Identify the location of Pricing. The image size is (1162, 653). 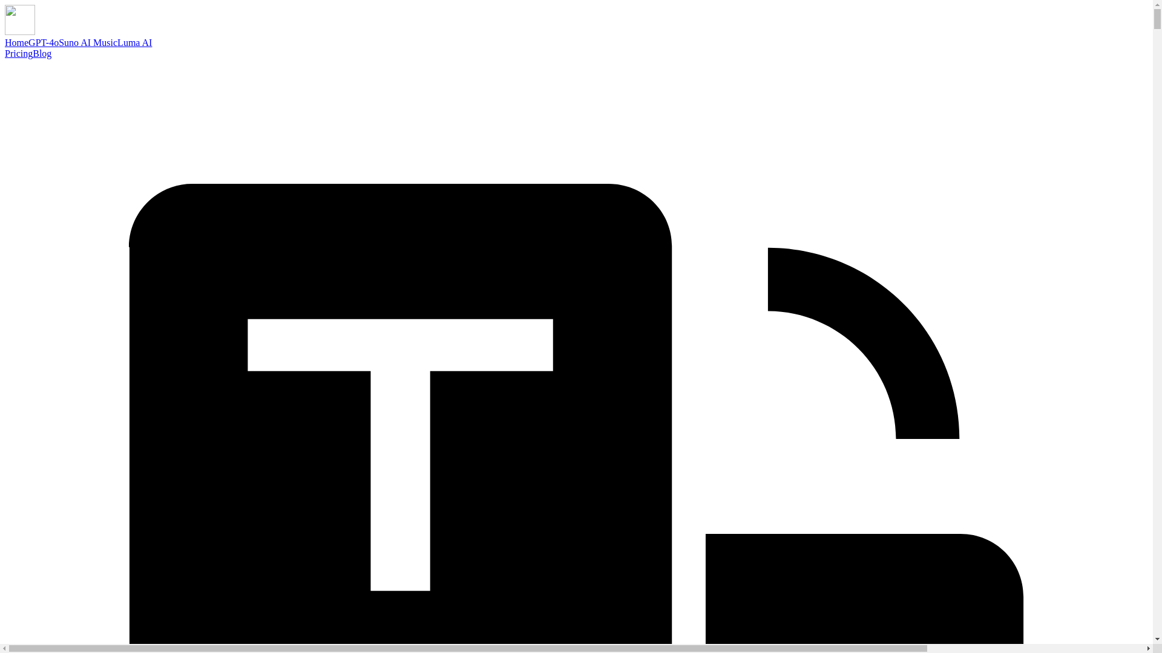
(18, 53).